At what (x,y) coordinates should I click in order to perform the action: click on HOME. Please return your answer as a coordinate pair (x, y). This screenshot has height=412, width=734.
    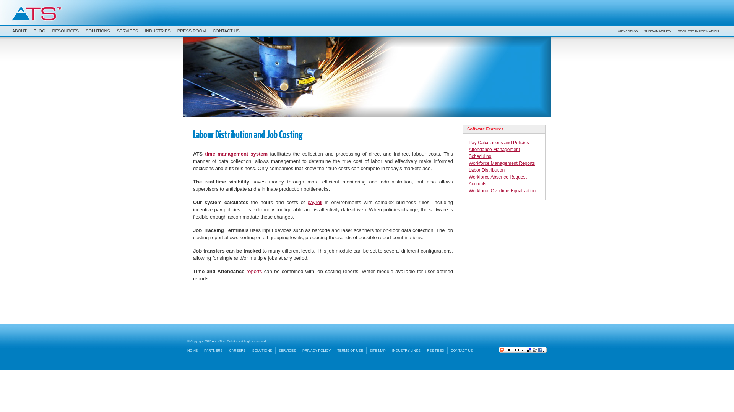
    Looking at the image, I should click on (194, 351).